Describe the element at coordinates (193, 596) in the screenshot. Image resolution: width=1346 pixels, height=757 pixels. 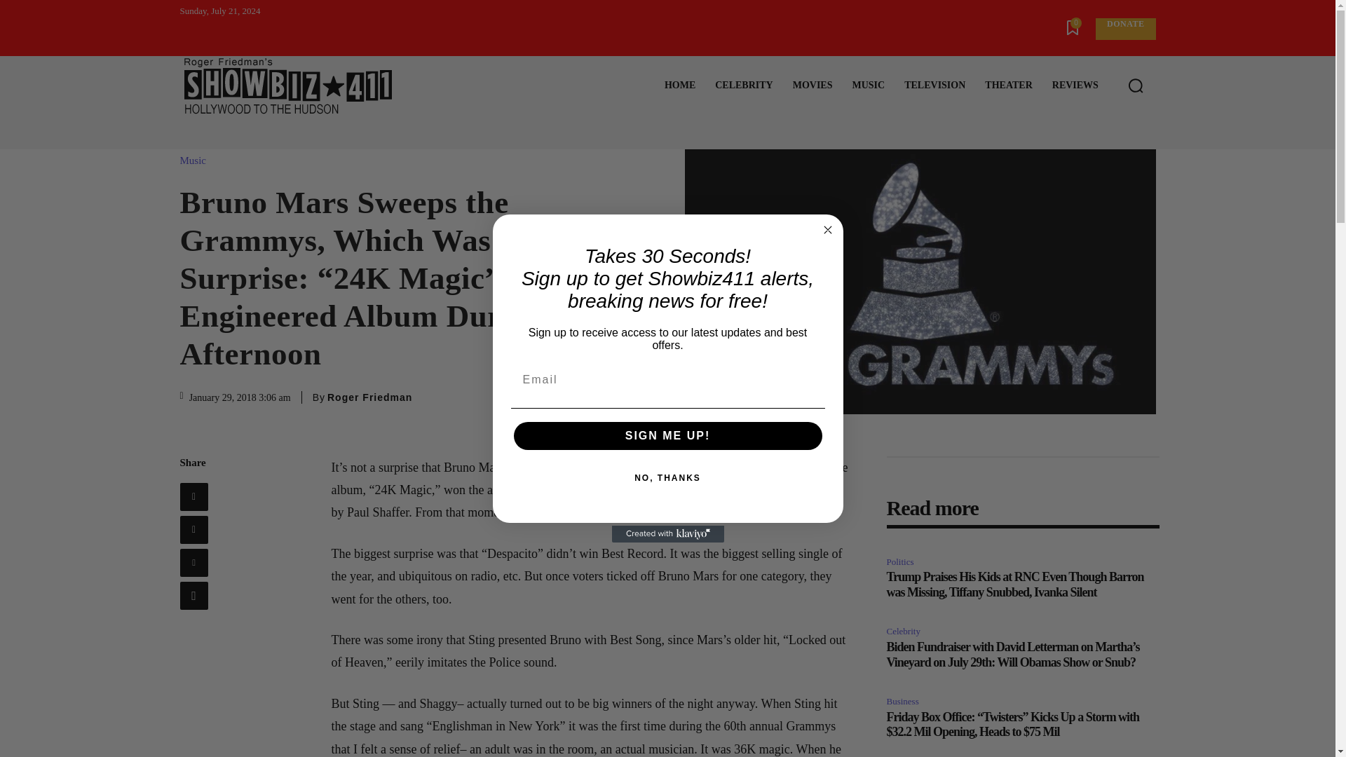
I see `WhatsApp` at that location.